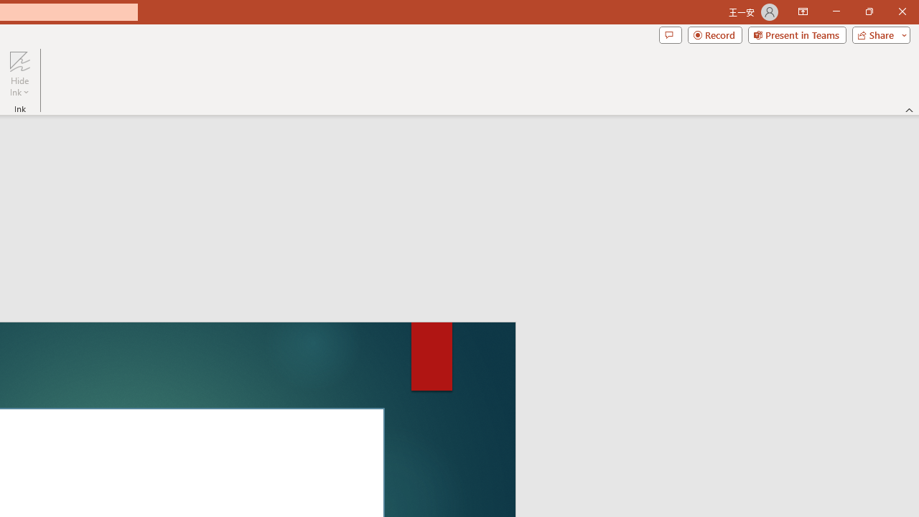 The image size is (919, 517). I want to click on Restore Down, so click(869, 11).